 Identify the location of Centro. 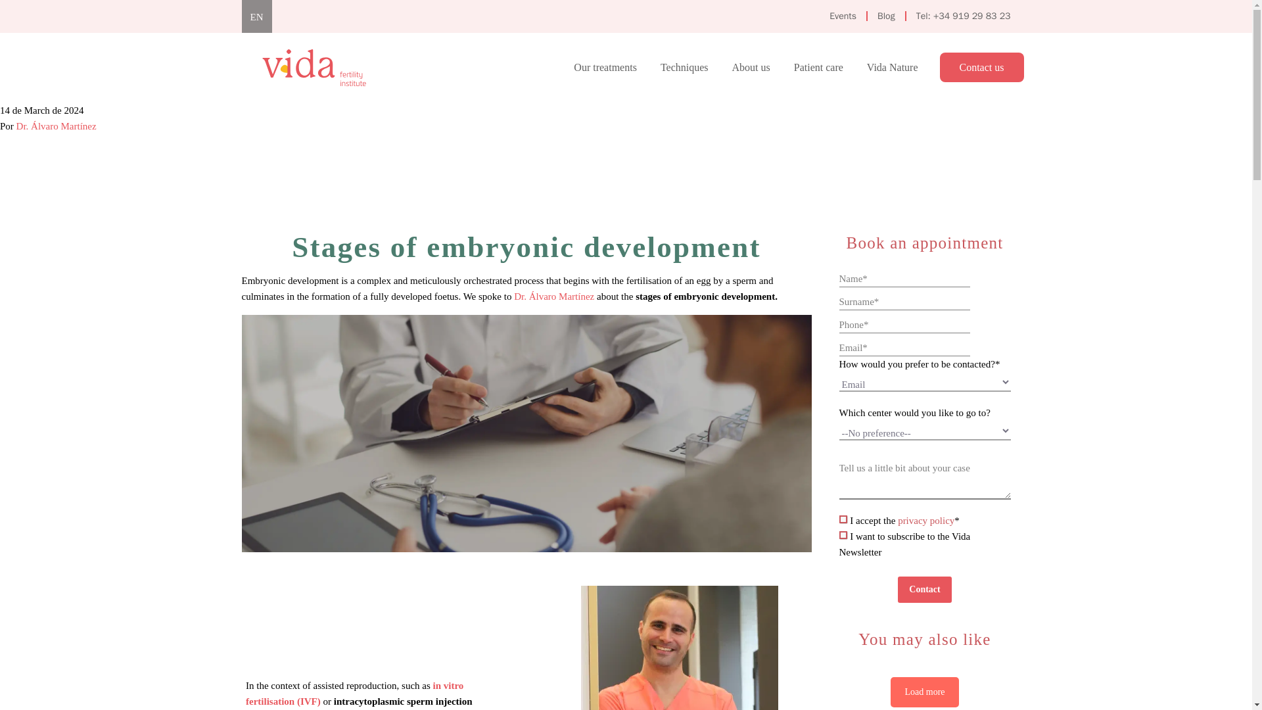
(924, 430).